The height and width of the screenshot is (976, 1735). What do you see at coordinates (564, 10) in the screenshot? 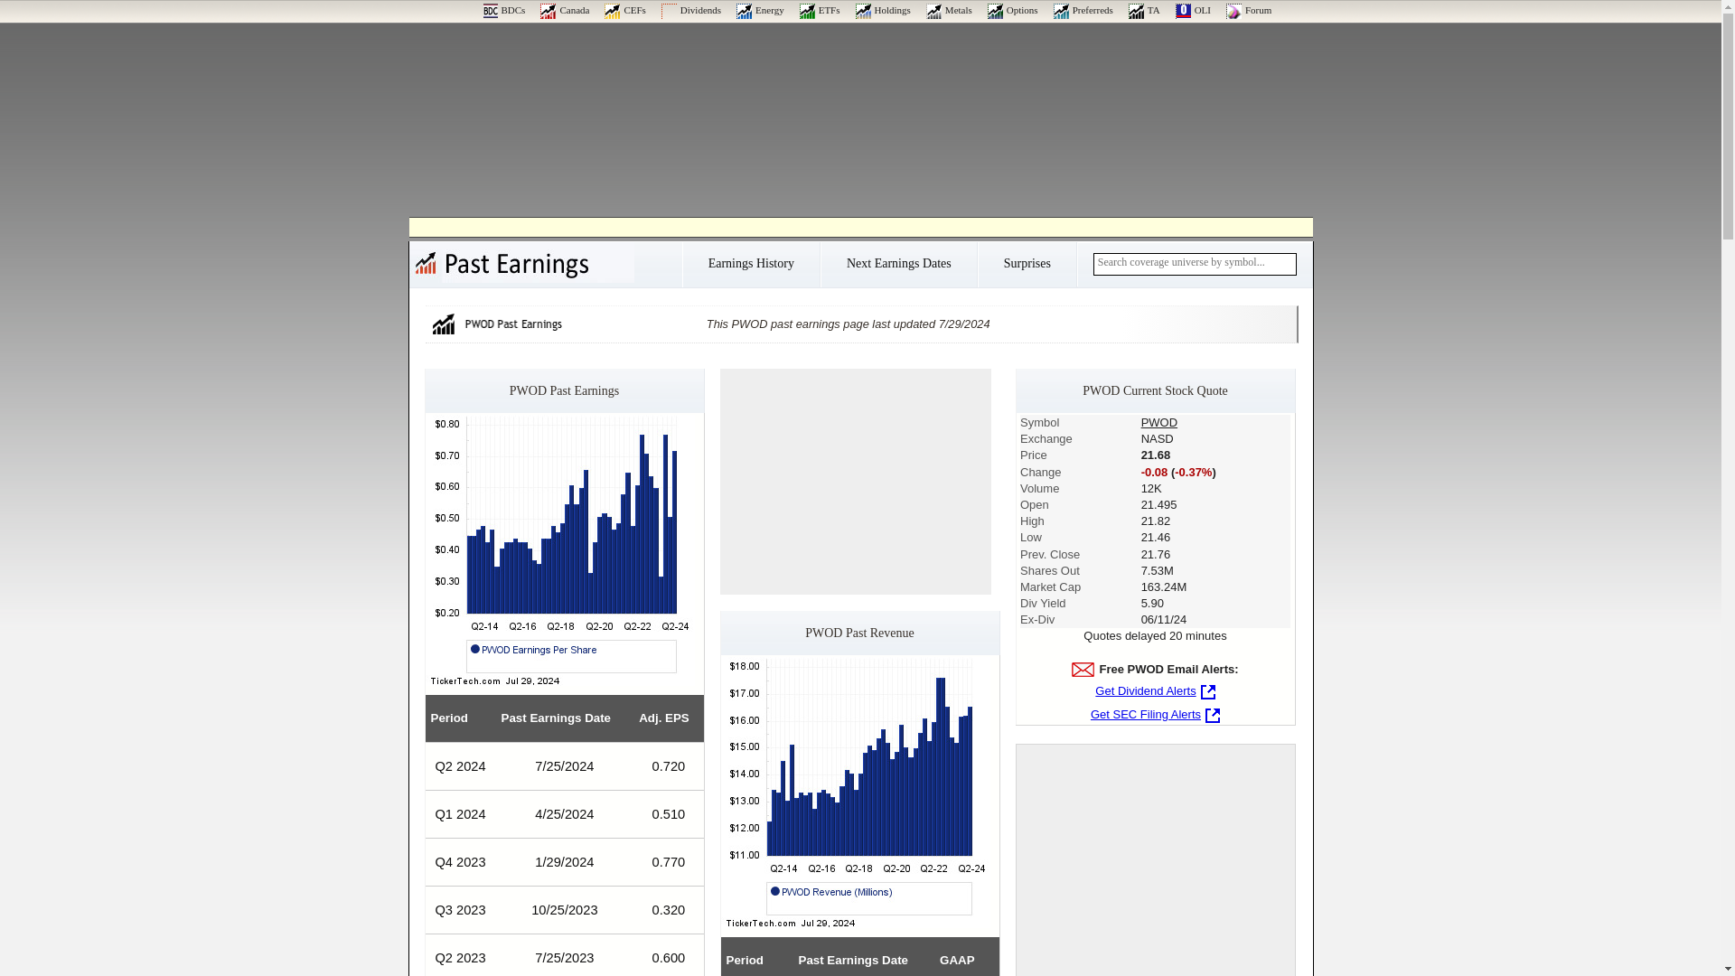
I see `Canada` at bounding box center [564, 10].